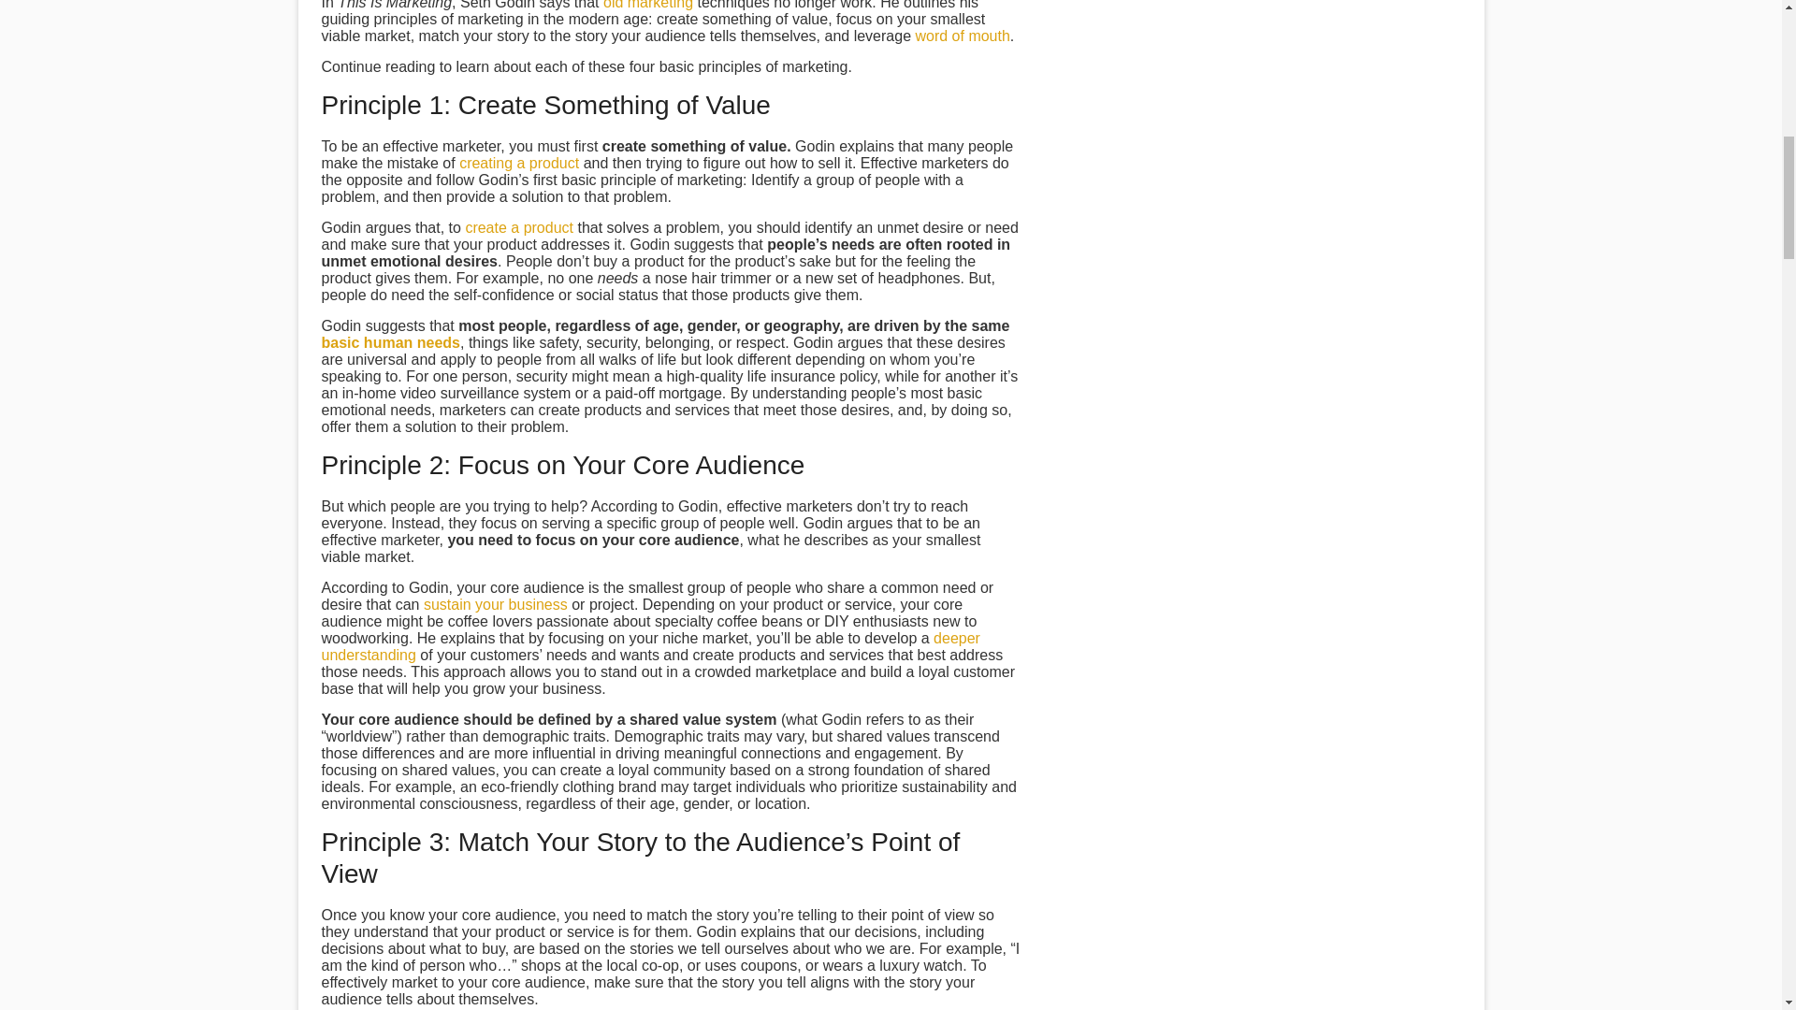 This screenshot has width=1796, height=1010. What do you see at coordinates (962, 36) in the screenshot?
I see `word of mouth` at bounding box center [962, 36].